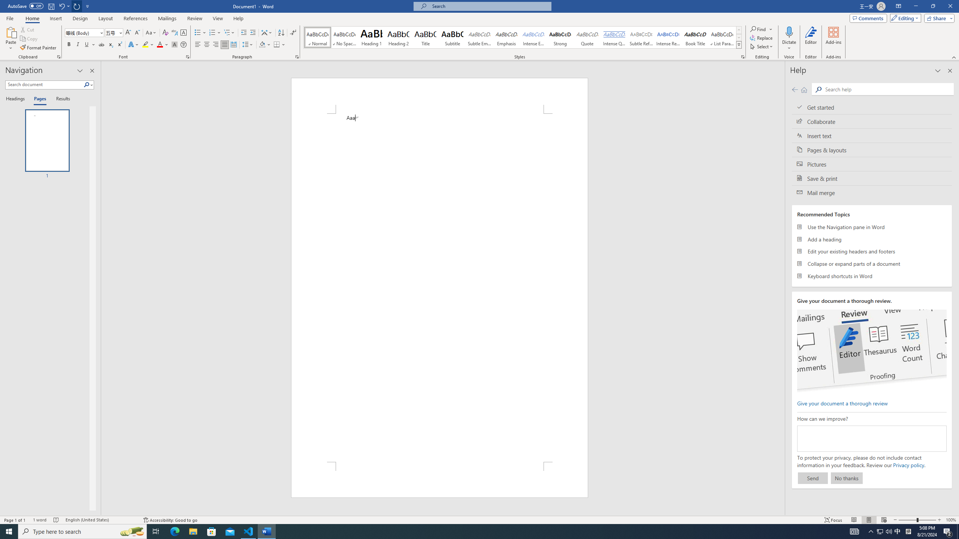 Image resolution: width=959 pixels, height=539 pixels. Describe the element at coordinates (440, 287) in the screenshot. I see `Page 1 content` at that location.